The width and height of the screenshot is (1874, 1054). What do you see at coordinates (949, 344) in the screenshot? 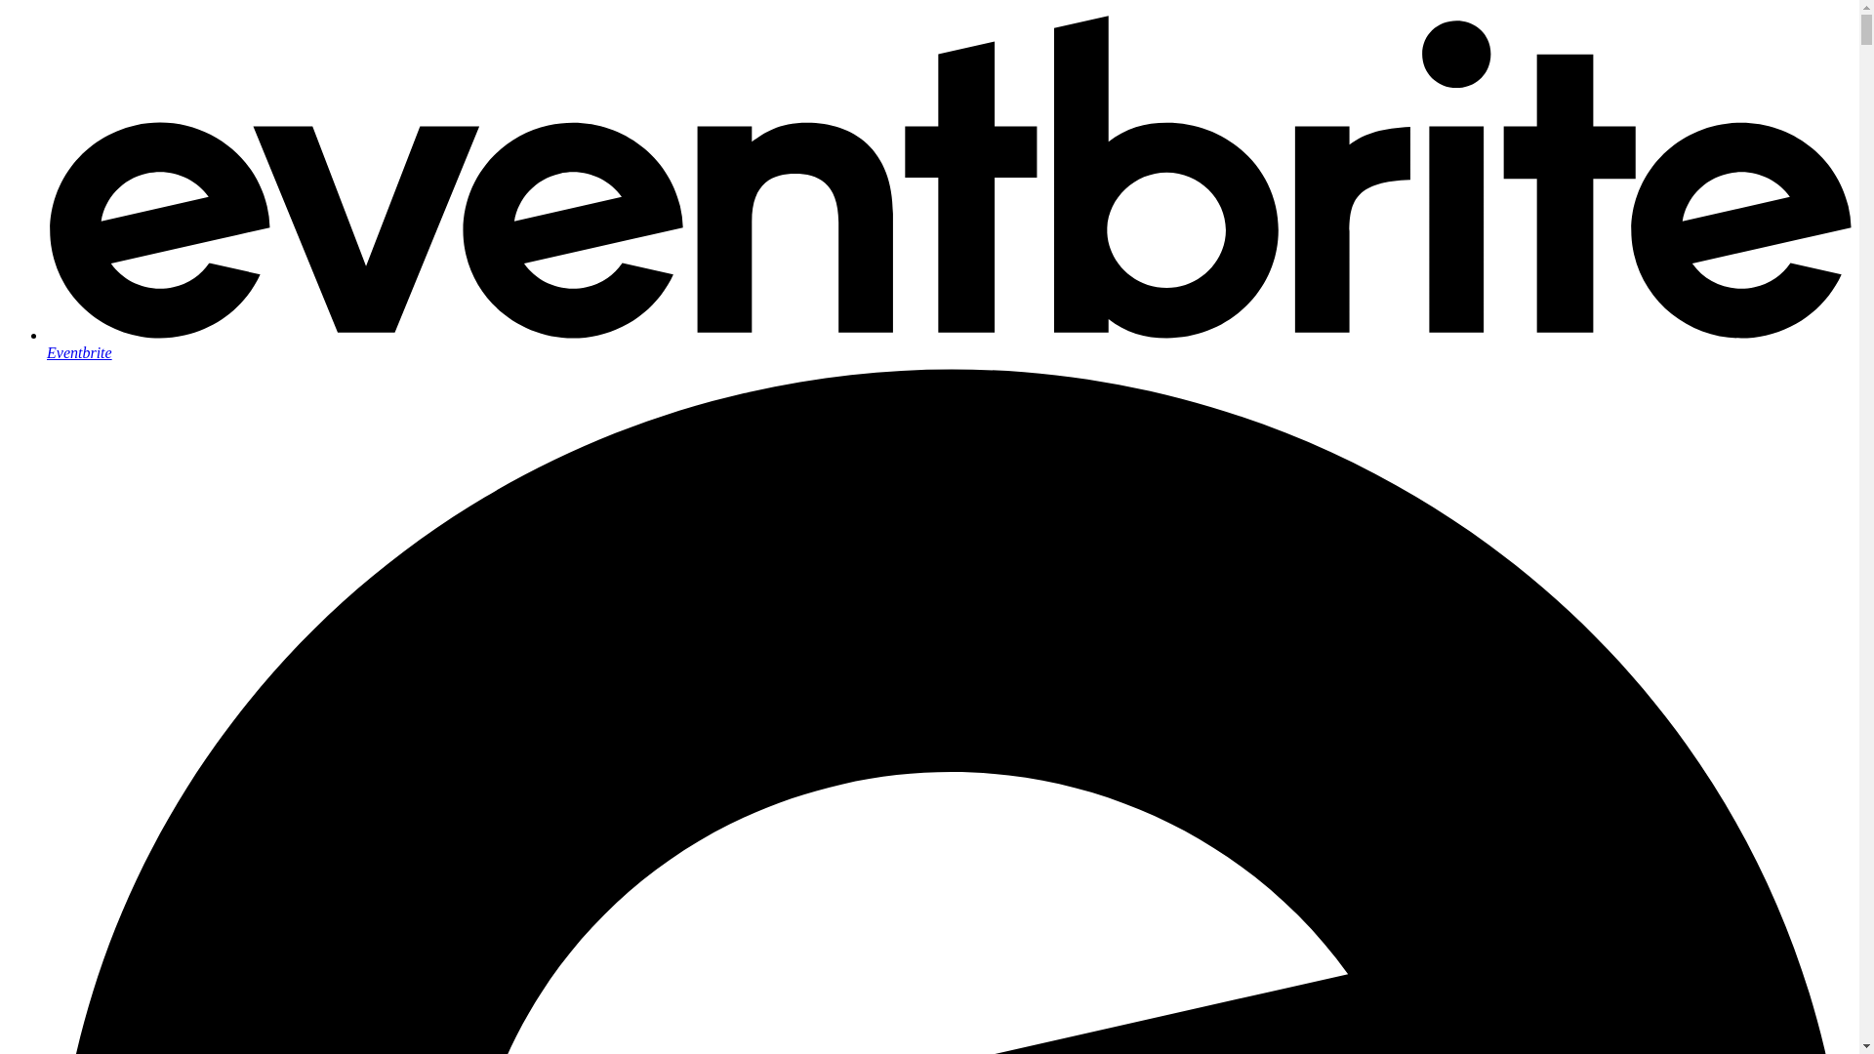
I see `Eventbrite` at bounding box center [949, 344].